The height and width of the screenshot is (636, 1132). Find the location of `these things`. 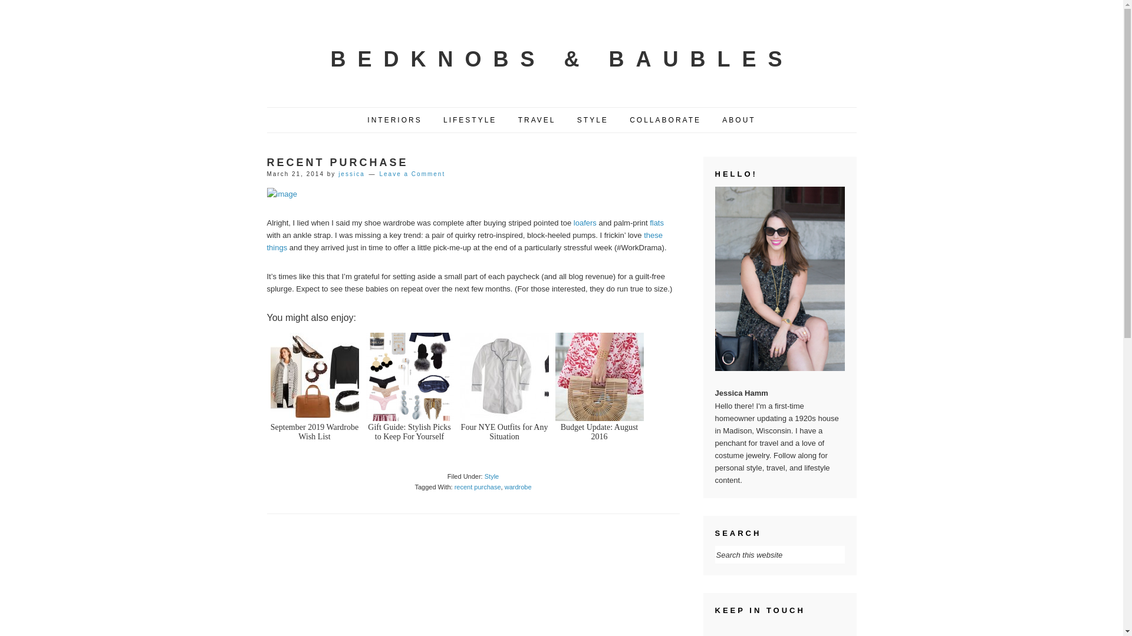

these things is located at coordinates (464, 241).